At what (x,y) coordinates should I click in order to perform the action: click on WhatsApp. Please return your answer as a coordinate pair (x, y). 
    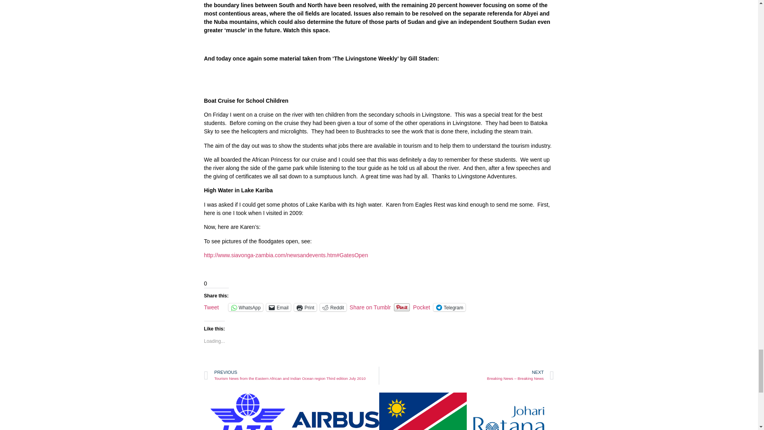
    Looking at the image, I should click on (246, 307).